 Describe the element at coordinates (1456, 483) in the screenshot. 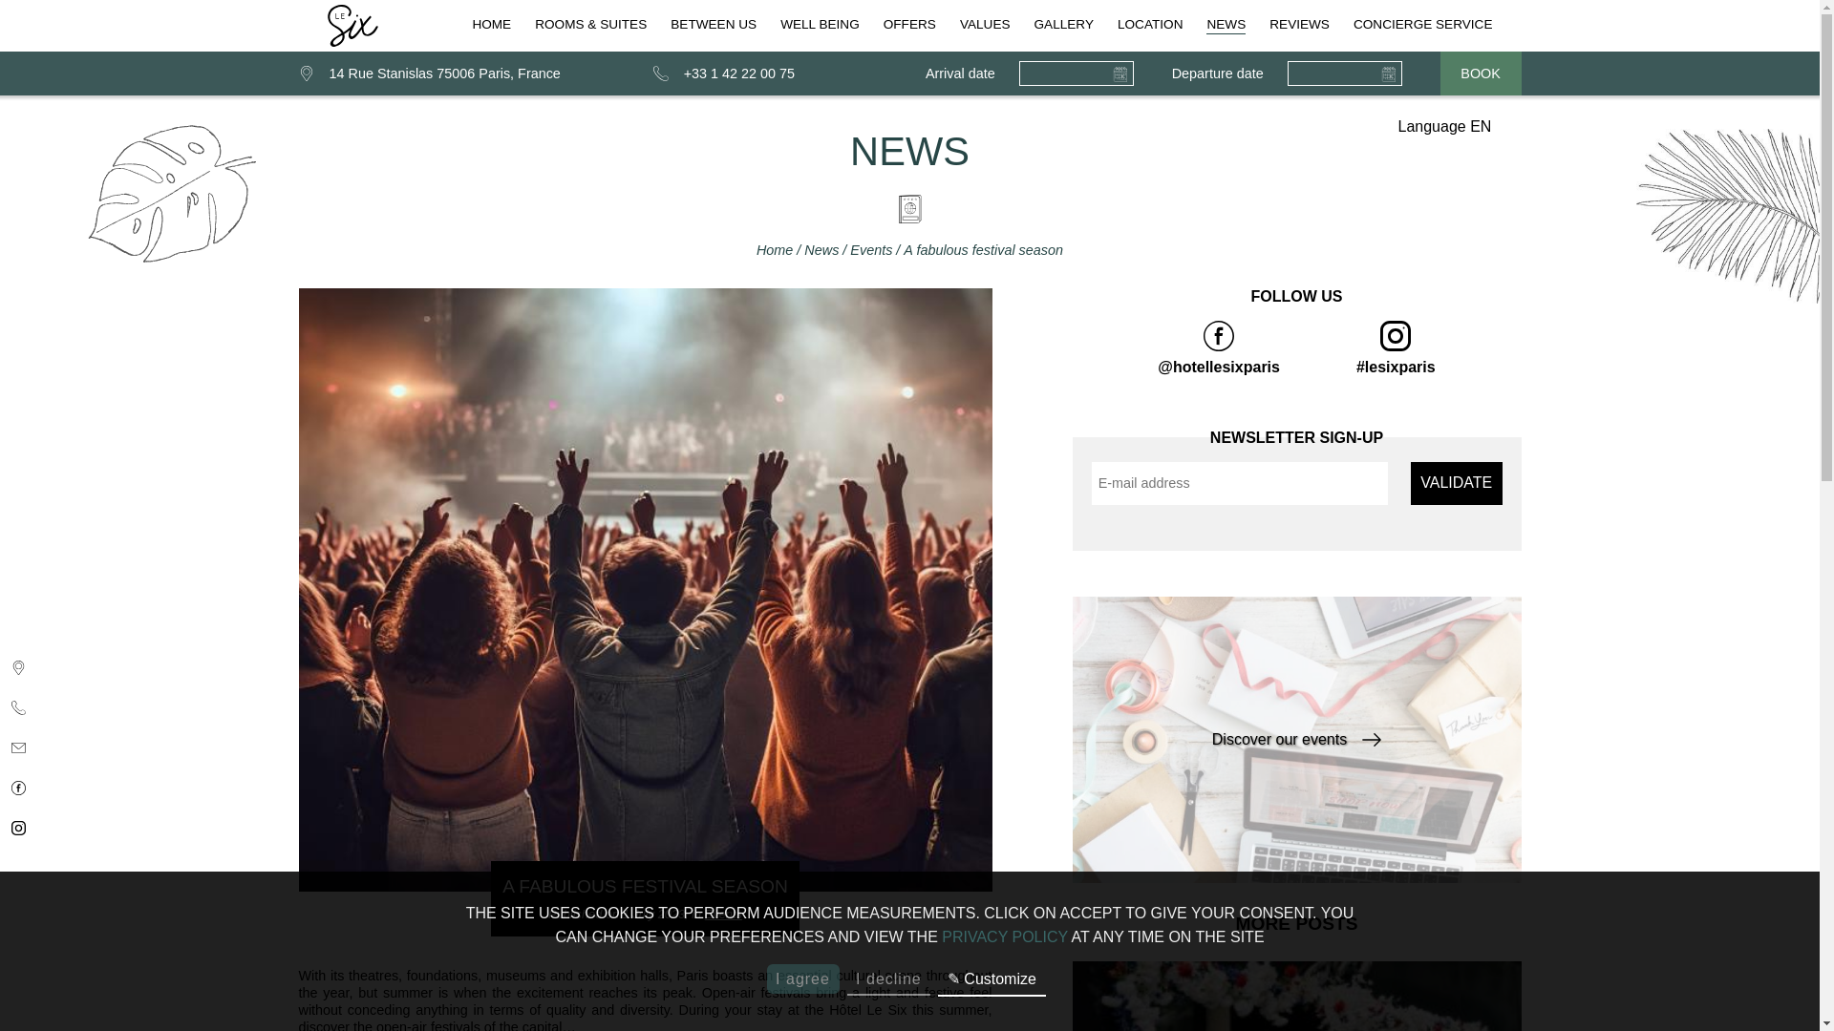

I see `VALIDATE` at that location.